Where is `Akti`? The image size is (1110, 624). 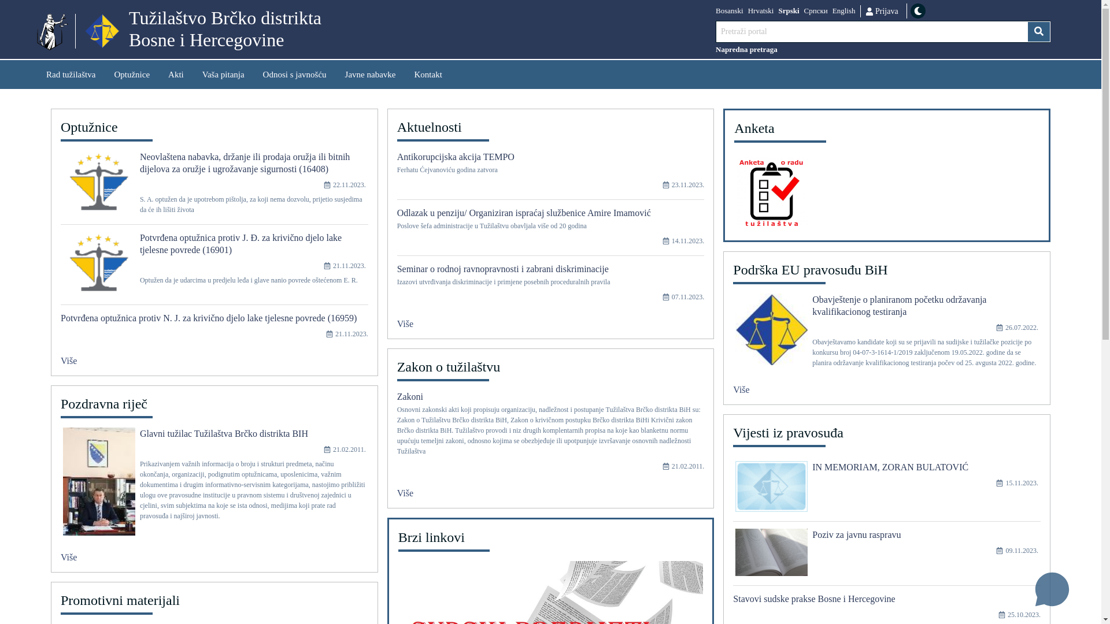 Akti is located at coordinates (176, 74).